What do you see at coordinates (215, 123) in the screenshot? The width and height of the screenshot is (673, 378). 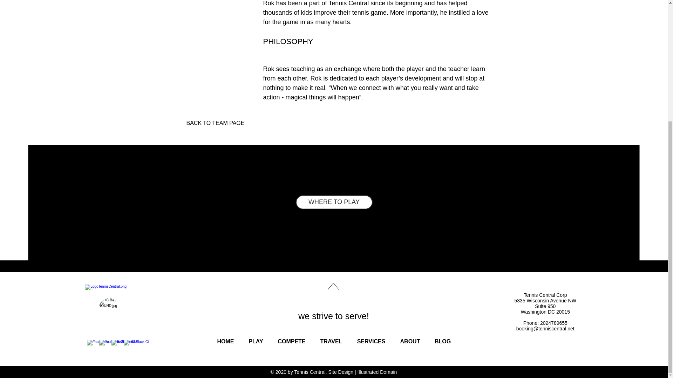 I see `BACK TO TEAM PAGE` at bounding box center [215, 123].